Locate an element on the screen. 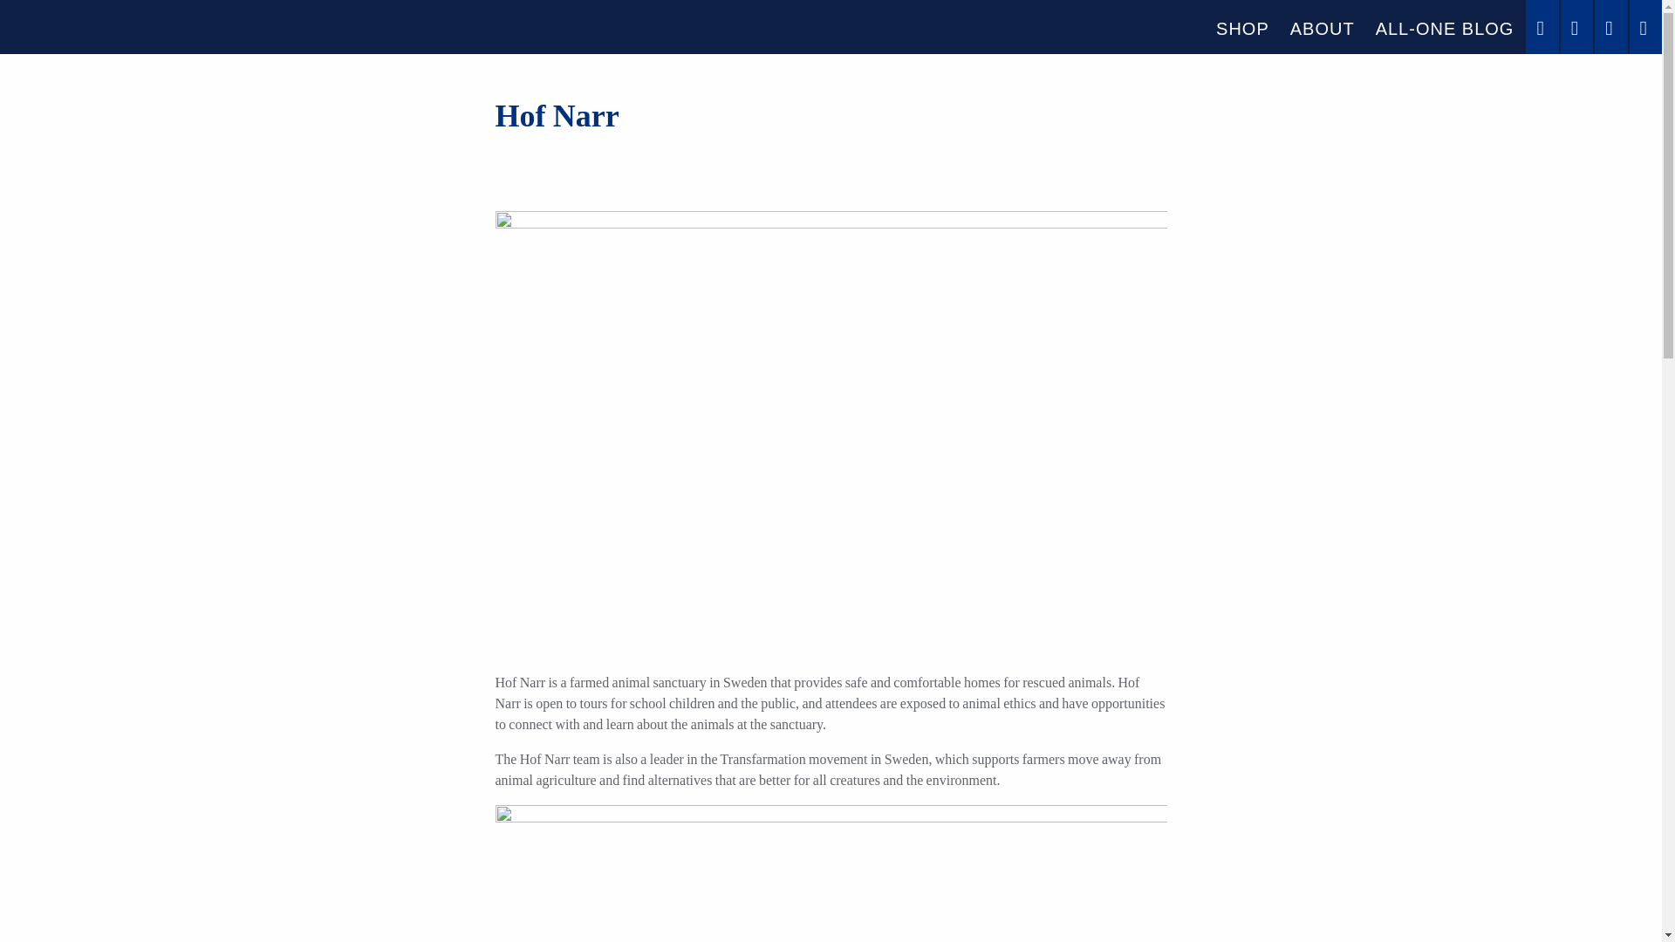  ALL-ONE BLOG is located at coordinates (1445, 27).